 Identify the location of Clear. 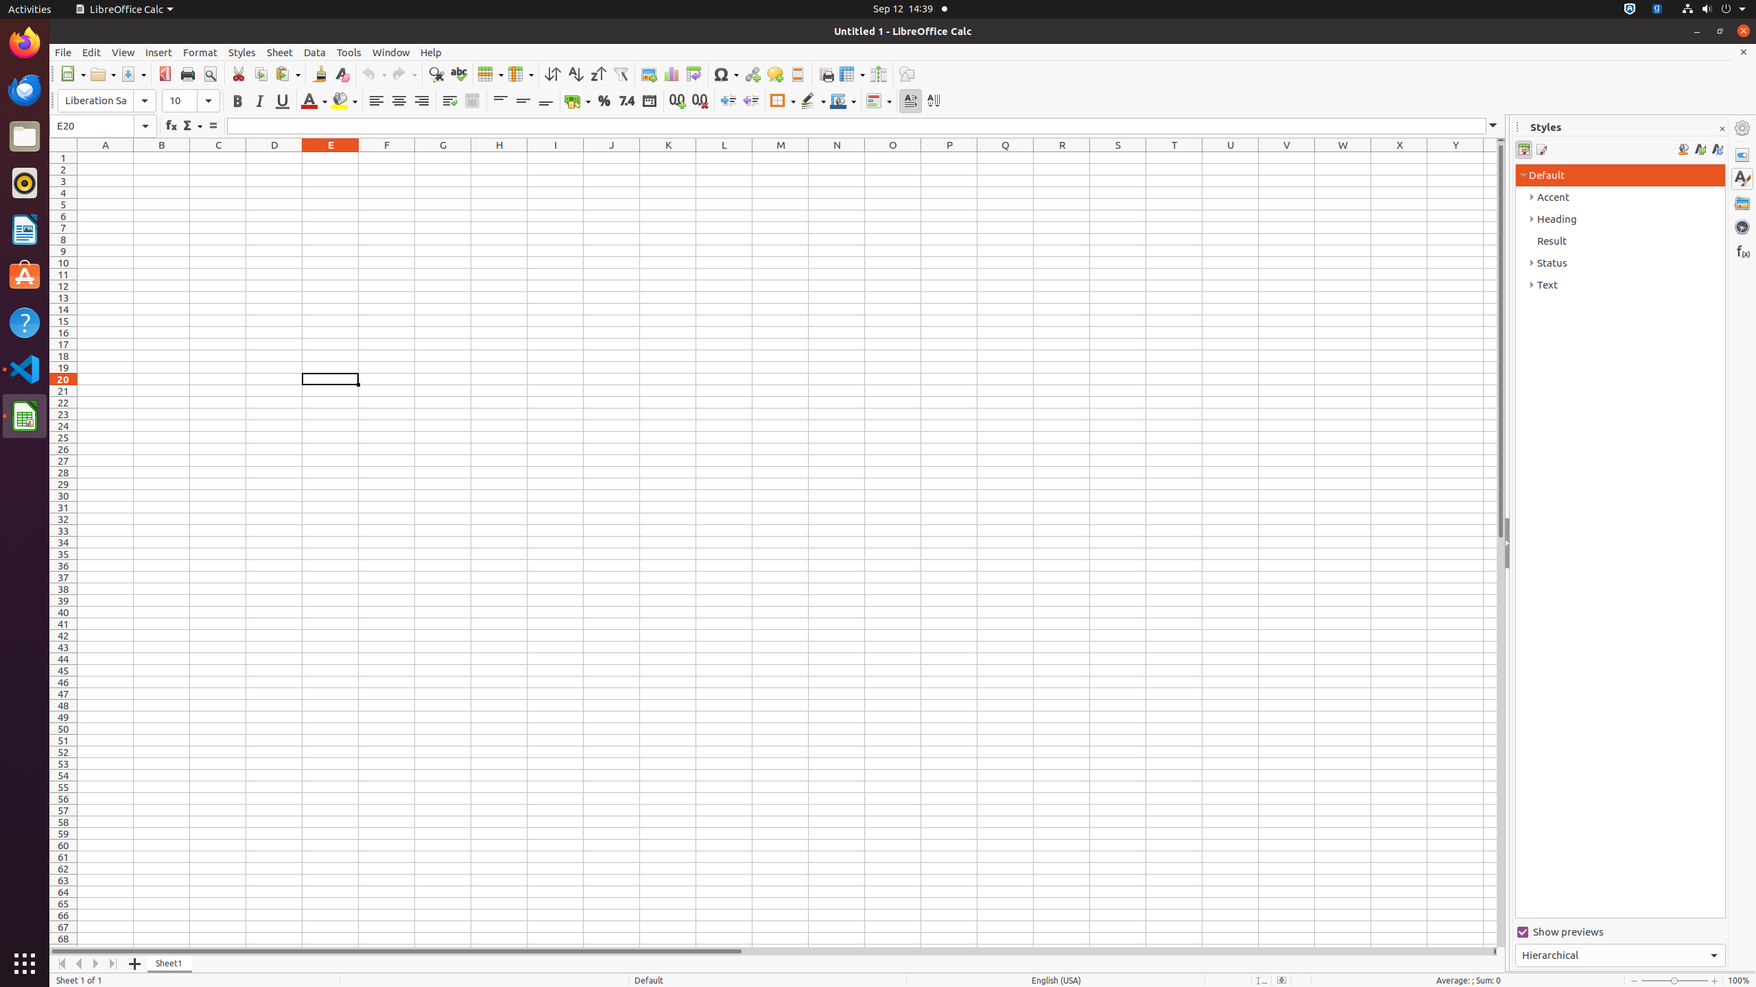
(342, 74).